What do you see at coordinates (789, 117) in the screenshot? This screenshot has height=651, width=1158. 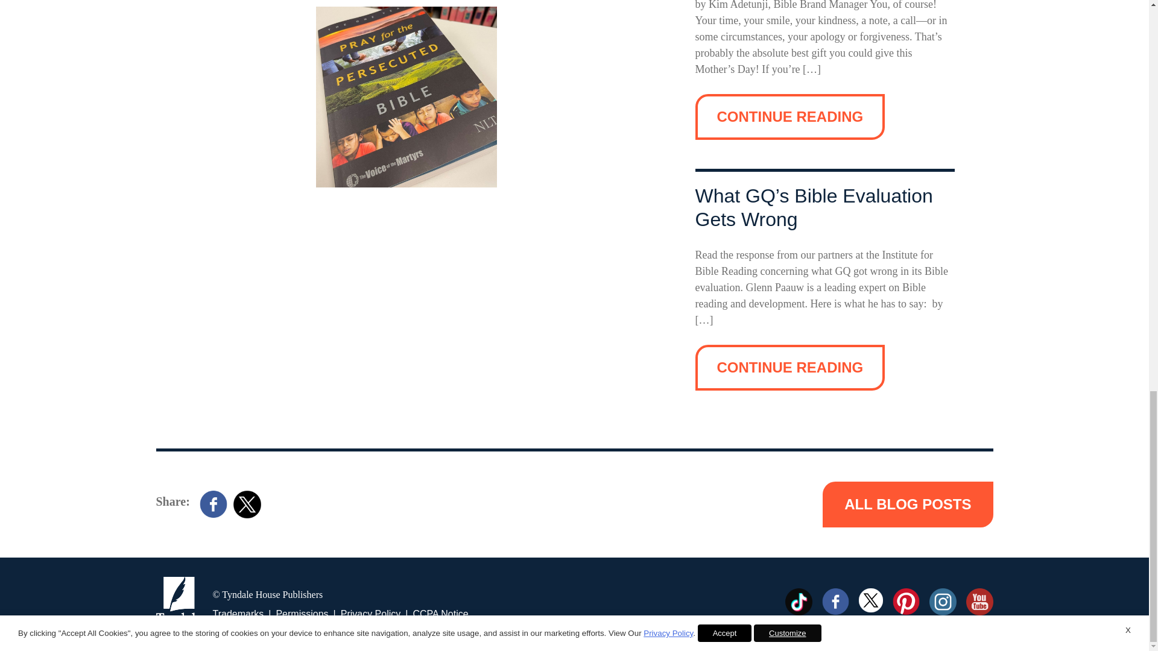 I see `CONTINUE READING` at bounding box center [789, 117].